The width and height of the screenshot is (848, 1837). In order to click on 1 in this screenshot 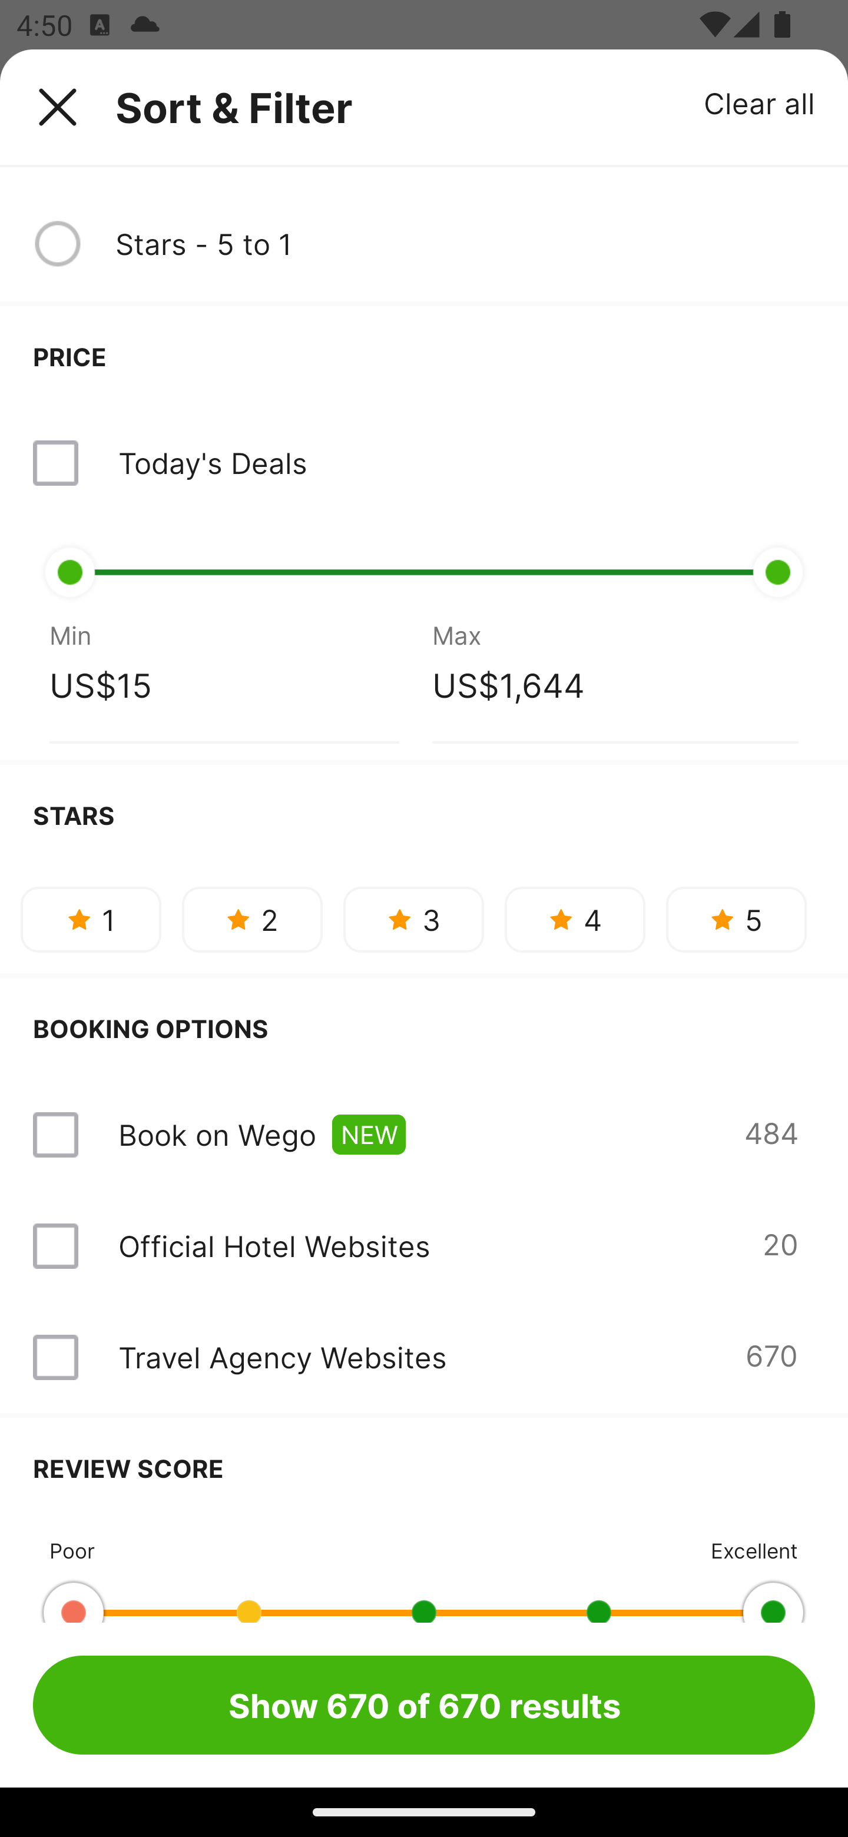, I will do `click(91, 920)`.